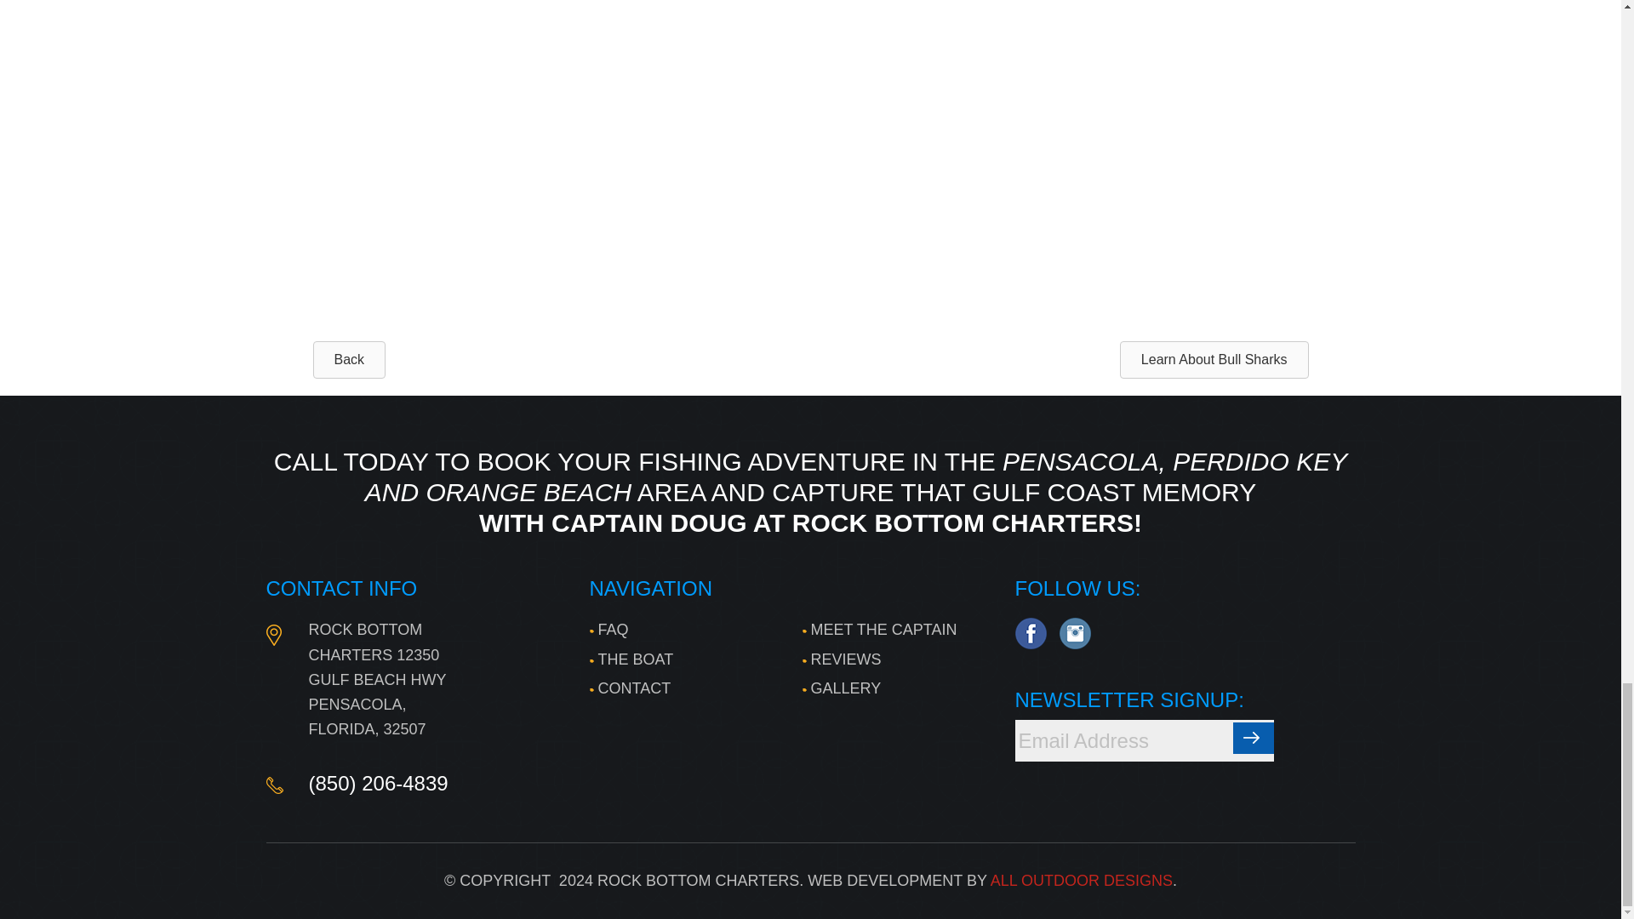 The height and width of the screenshot is (919, 1634). Describe the element at coordinates (631, 659) in the screenshot. I see `THE BOAT` at that location.